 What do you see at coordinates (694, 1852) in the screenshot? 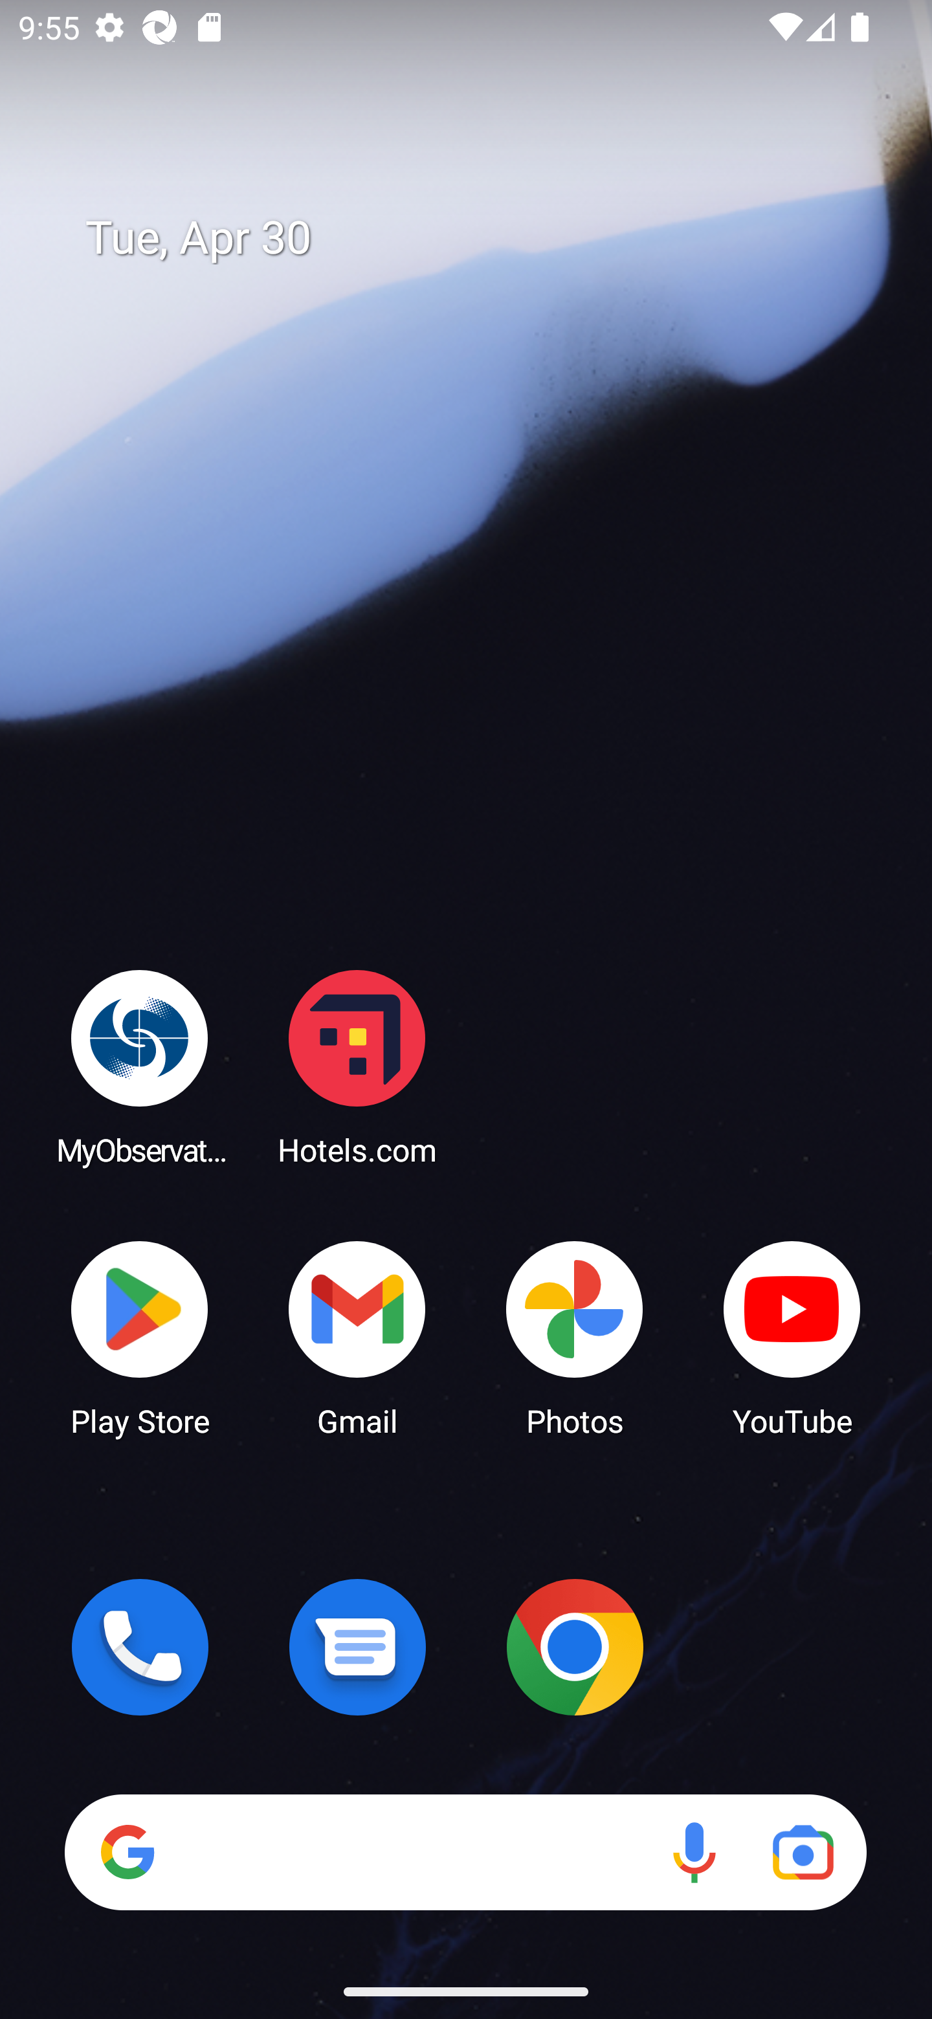
I see `Voice search` at bounding box center [694, 1852].